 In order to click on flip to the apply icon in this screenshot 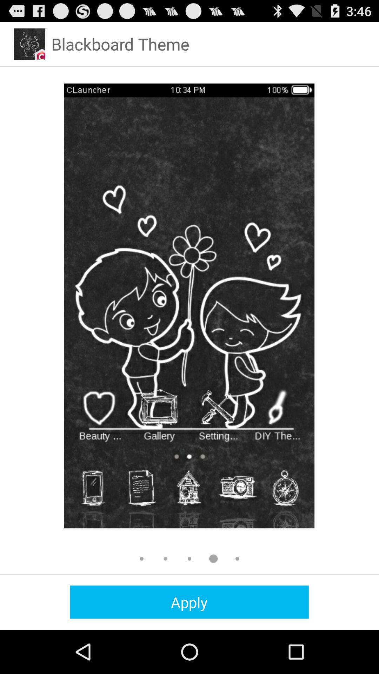, I will do `click(189, 602)`.